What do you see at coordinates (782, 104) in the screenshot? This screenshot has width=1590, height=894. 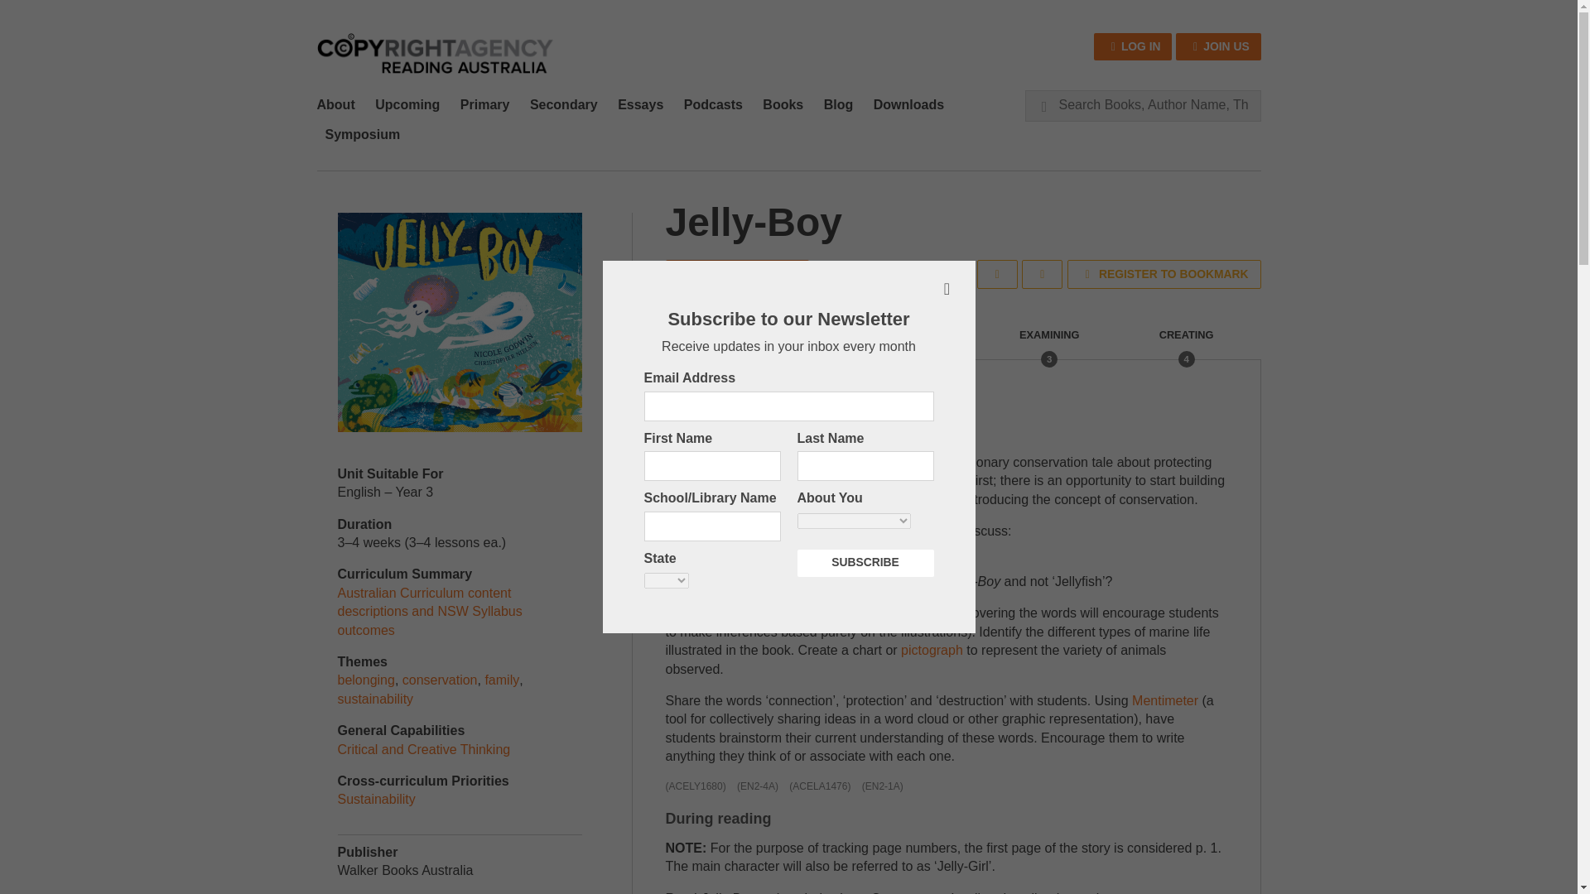 I see `Books` at bounding box center [782, 104].